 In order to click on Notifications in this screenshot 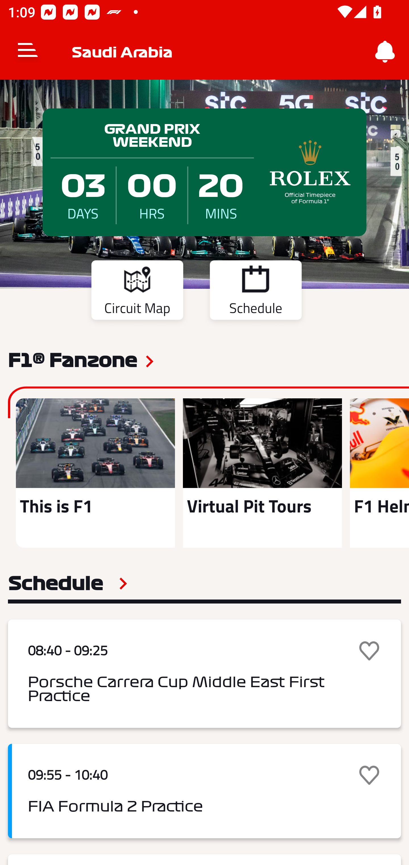, I will do `click(385, 52)`.